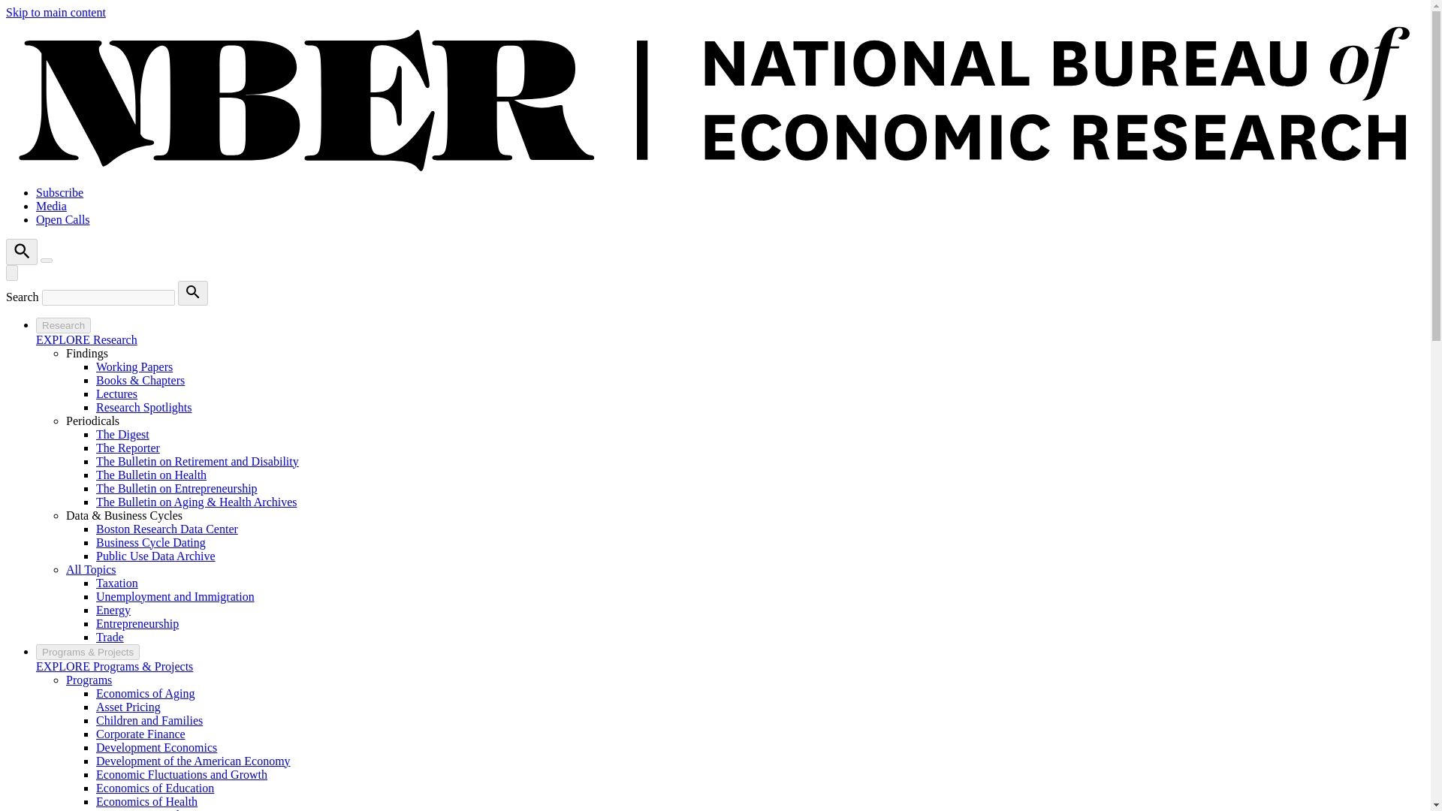  What do you see at coordinates (128, 707) in the screenshot?
I see `Asset Pricing` at bounding box center [128, 707].